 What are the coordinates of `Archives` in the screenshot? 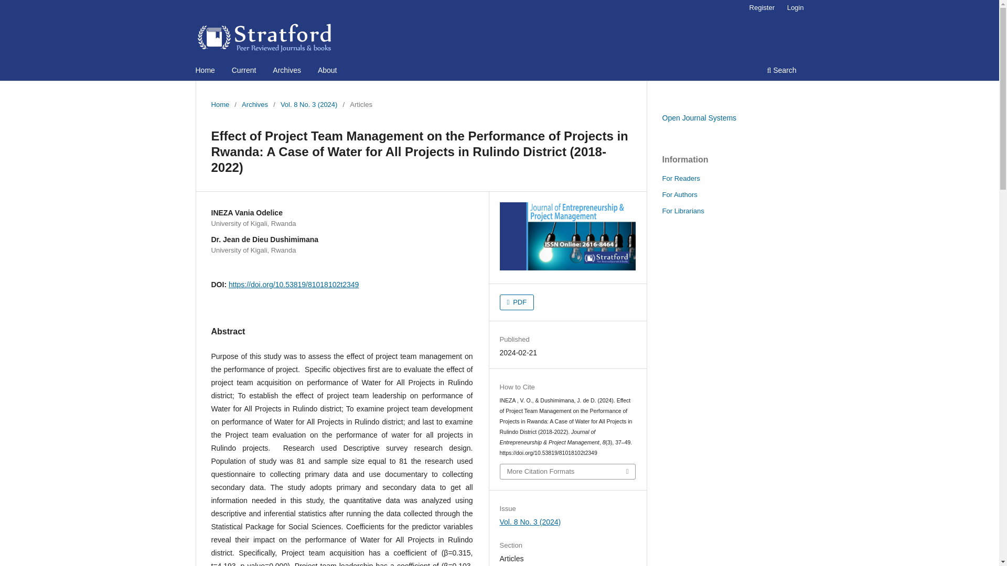 It's located at (254, 105).